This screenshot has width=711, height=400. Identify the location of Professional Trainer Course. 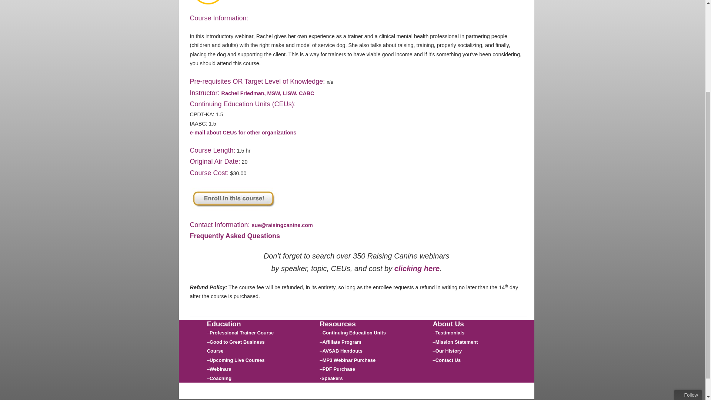
(241, 333).